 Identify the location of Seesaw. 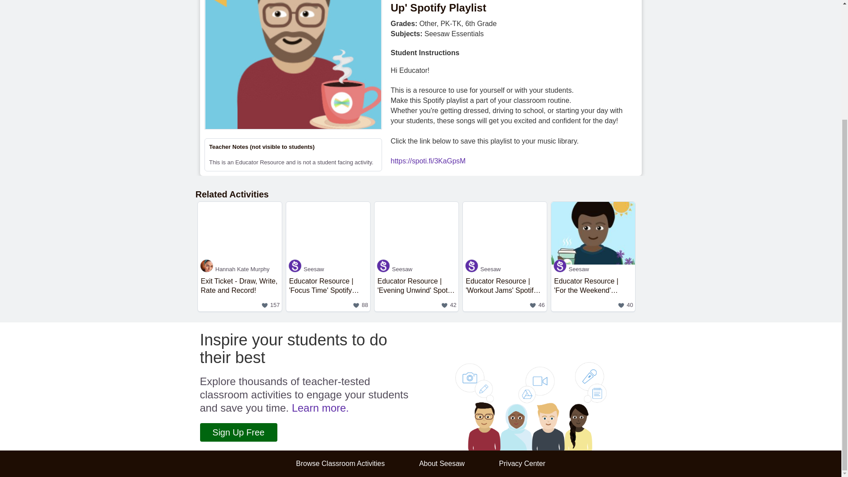
(442, 464).